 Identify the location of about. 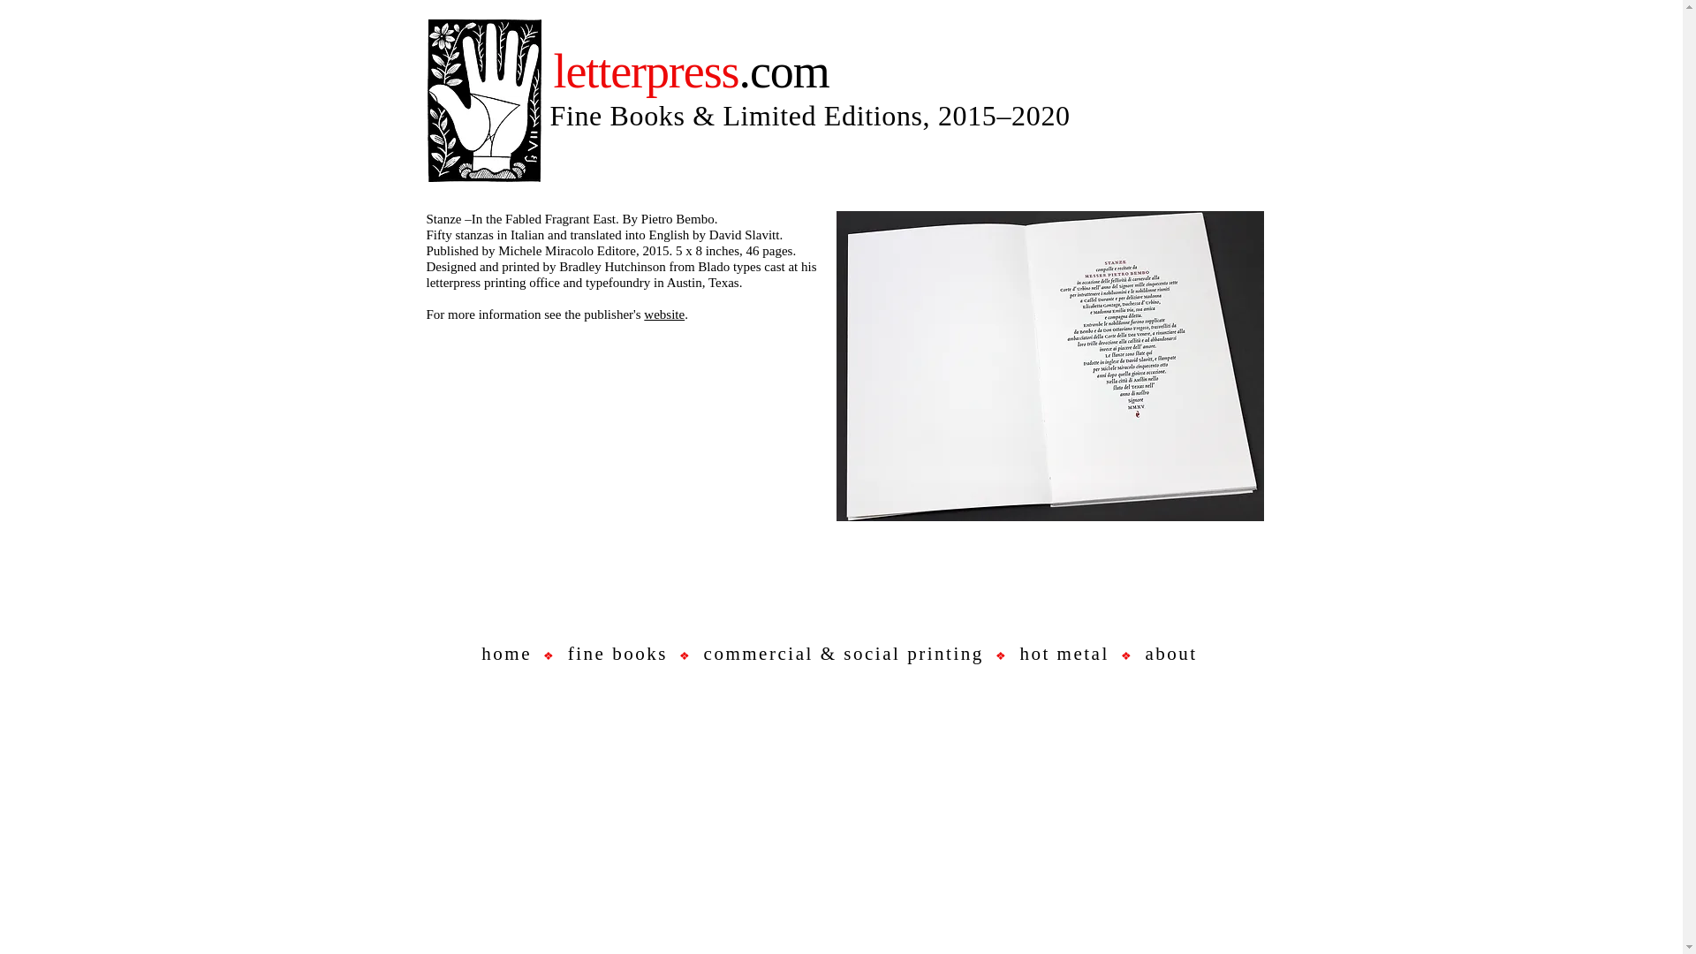
(1171, 652).